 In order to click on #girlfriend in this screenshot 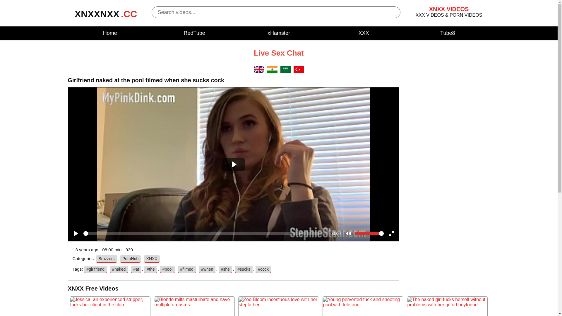, I will do `click(95, 269)`.